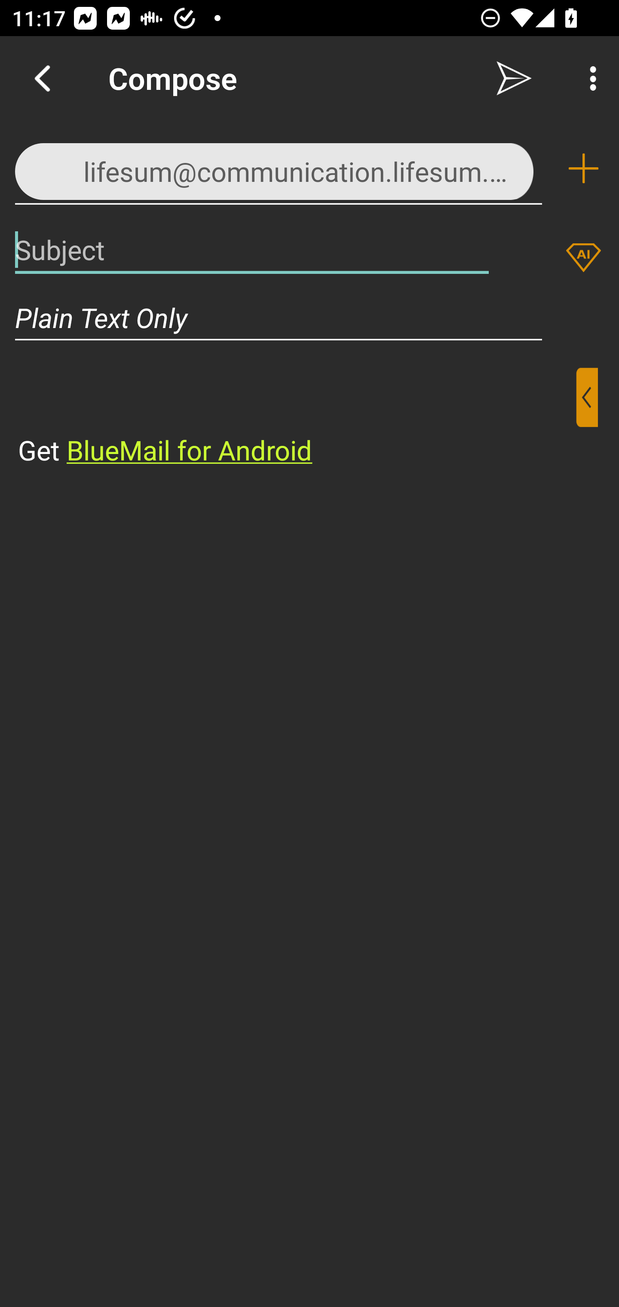 The height and width of the screenshot is (1307, 619). What do you see at coordinates (42, 78) in the screenshot?
I see `Navigate up` at bounding box center [42, 78].